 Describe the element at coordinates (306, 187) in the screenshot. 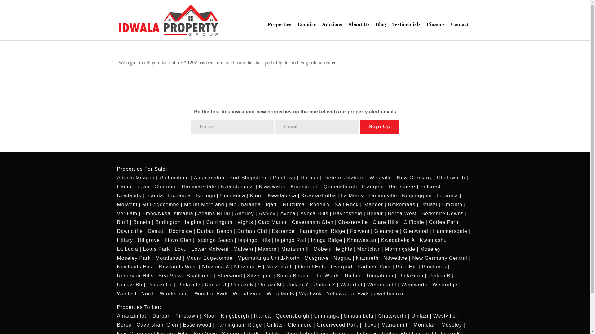

I see `Properties for sale in Kingsburgh` at that location.